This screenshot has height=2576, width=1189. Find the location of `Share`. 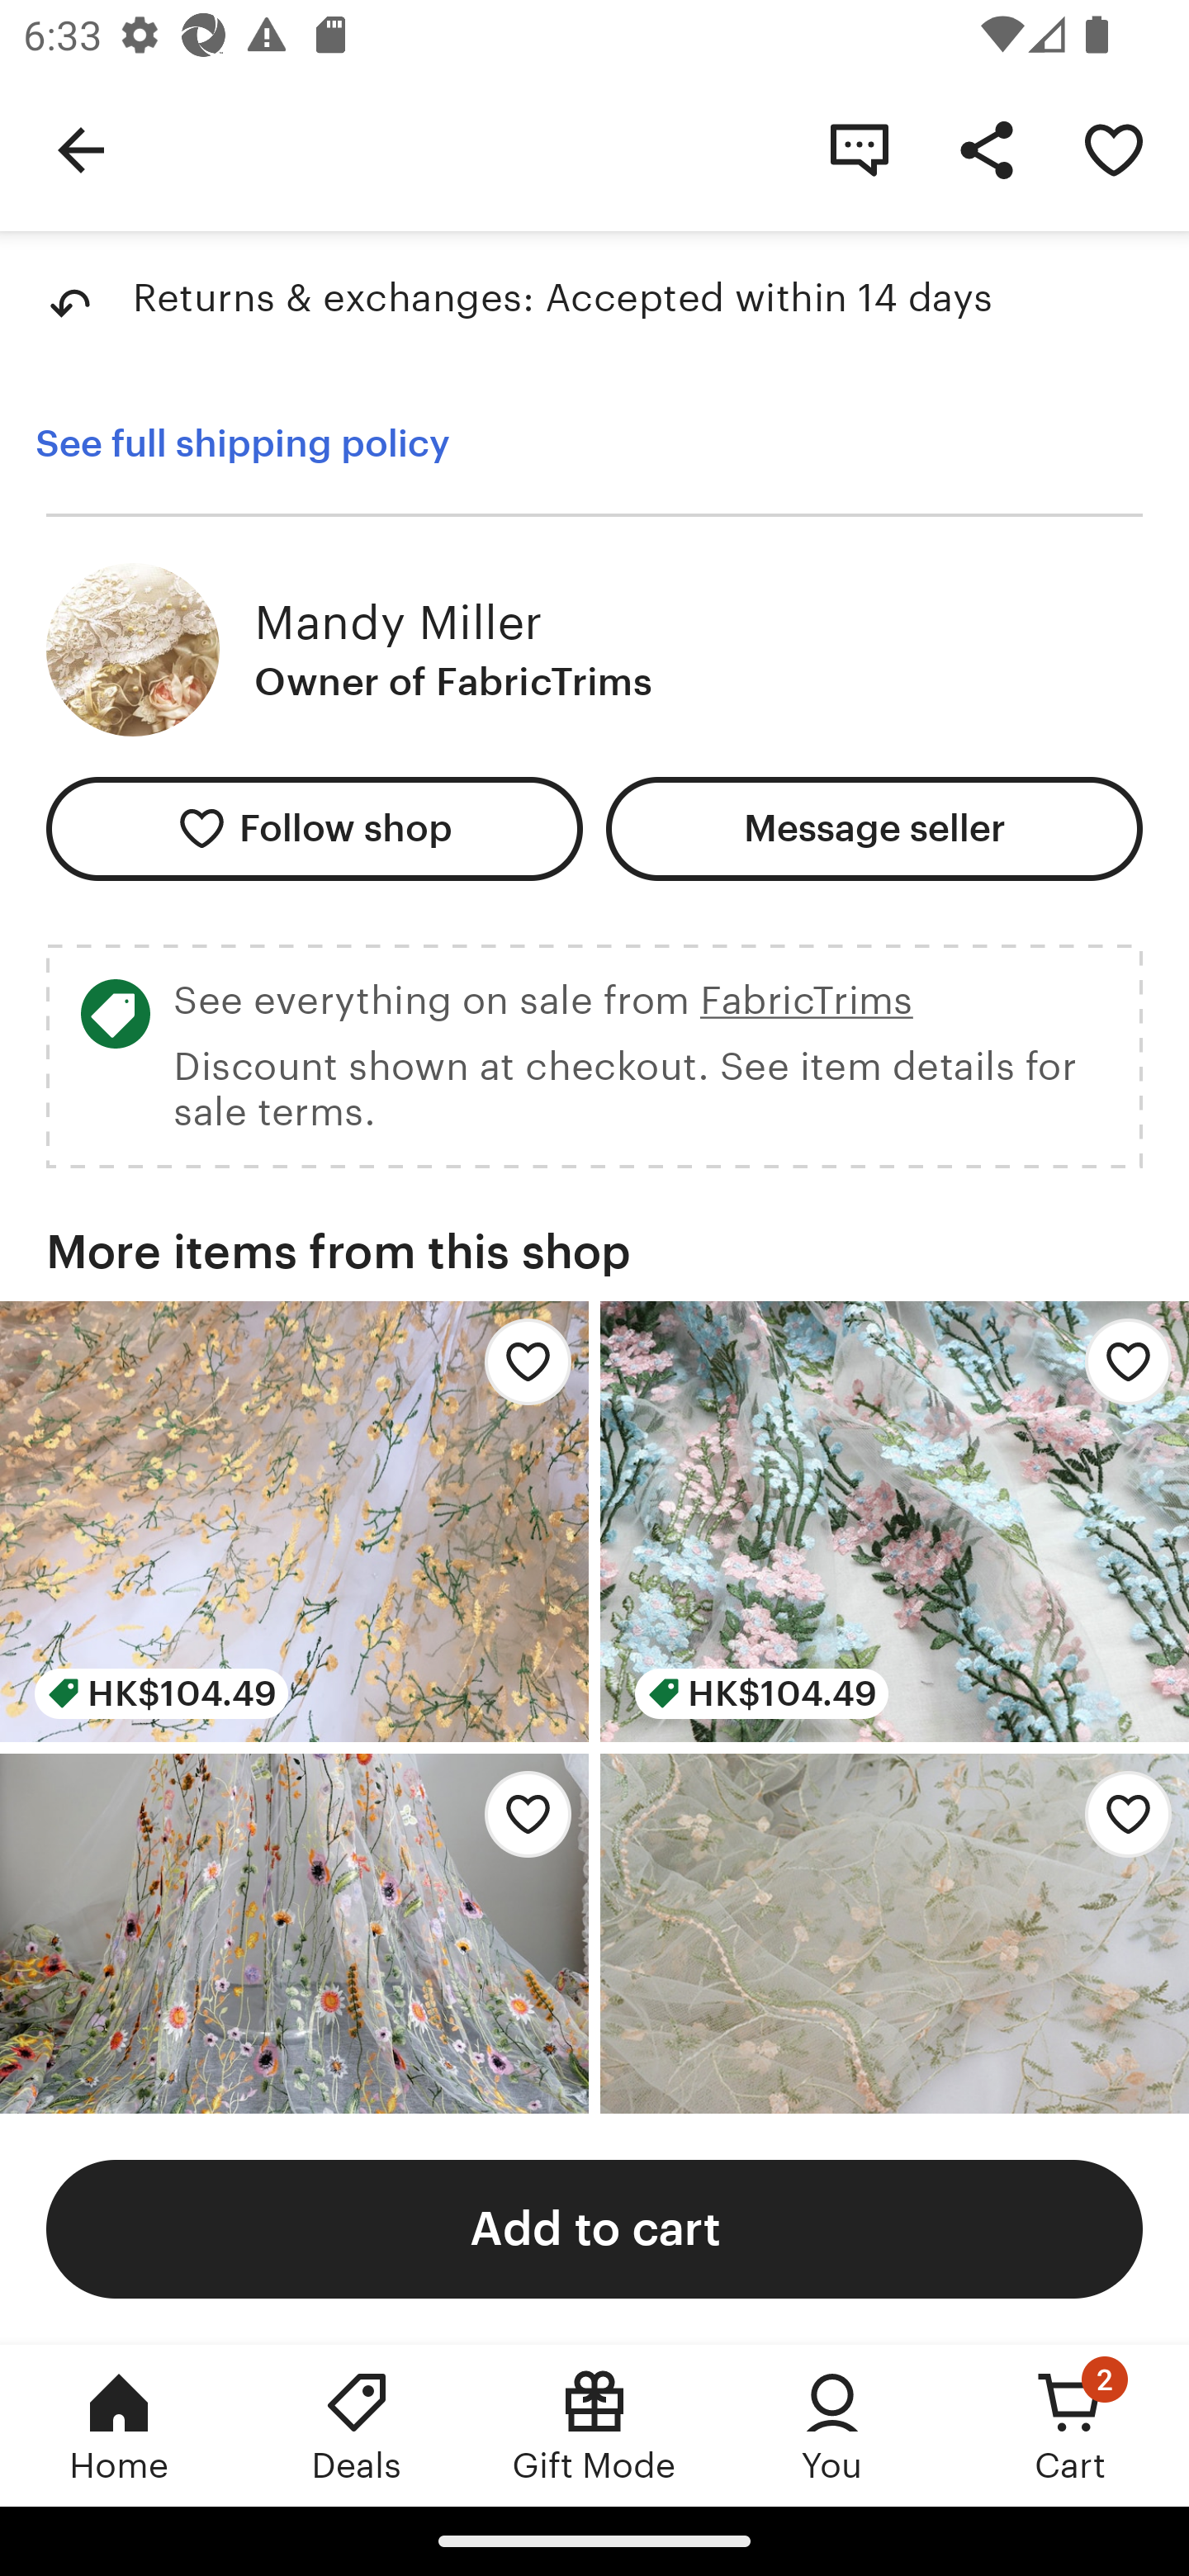

Share is located at coordinates (986, 149).